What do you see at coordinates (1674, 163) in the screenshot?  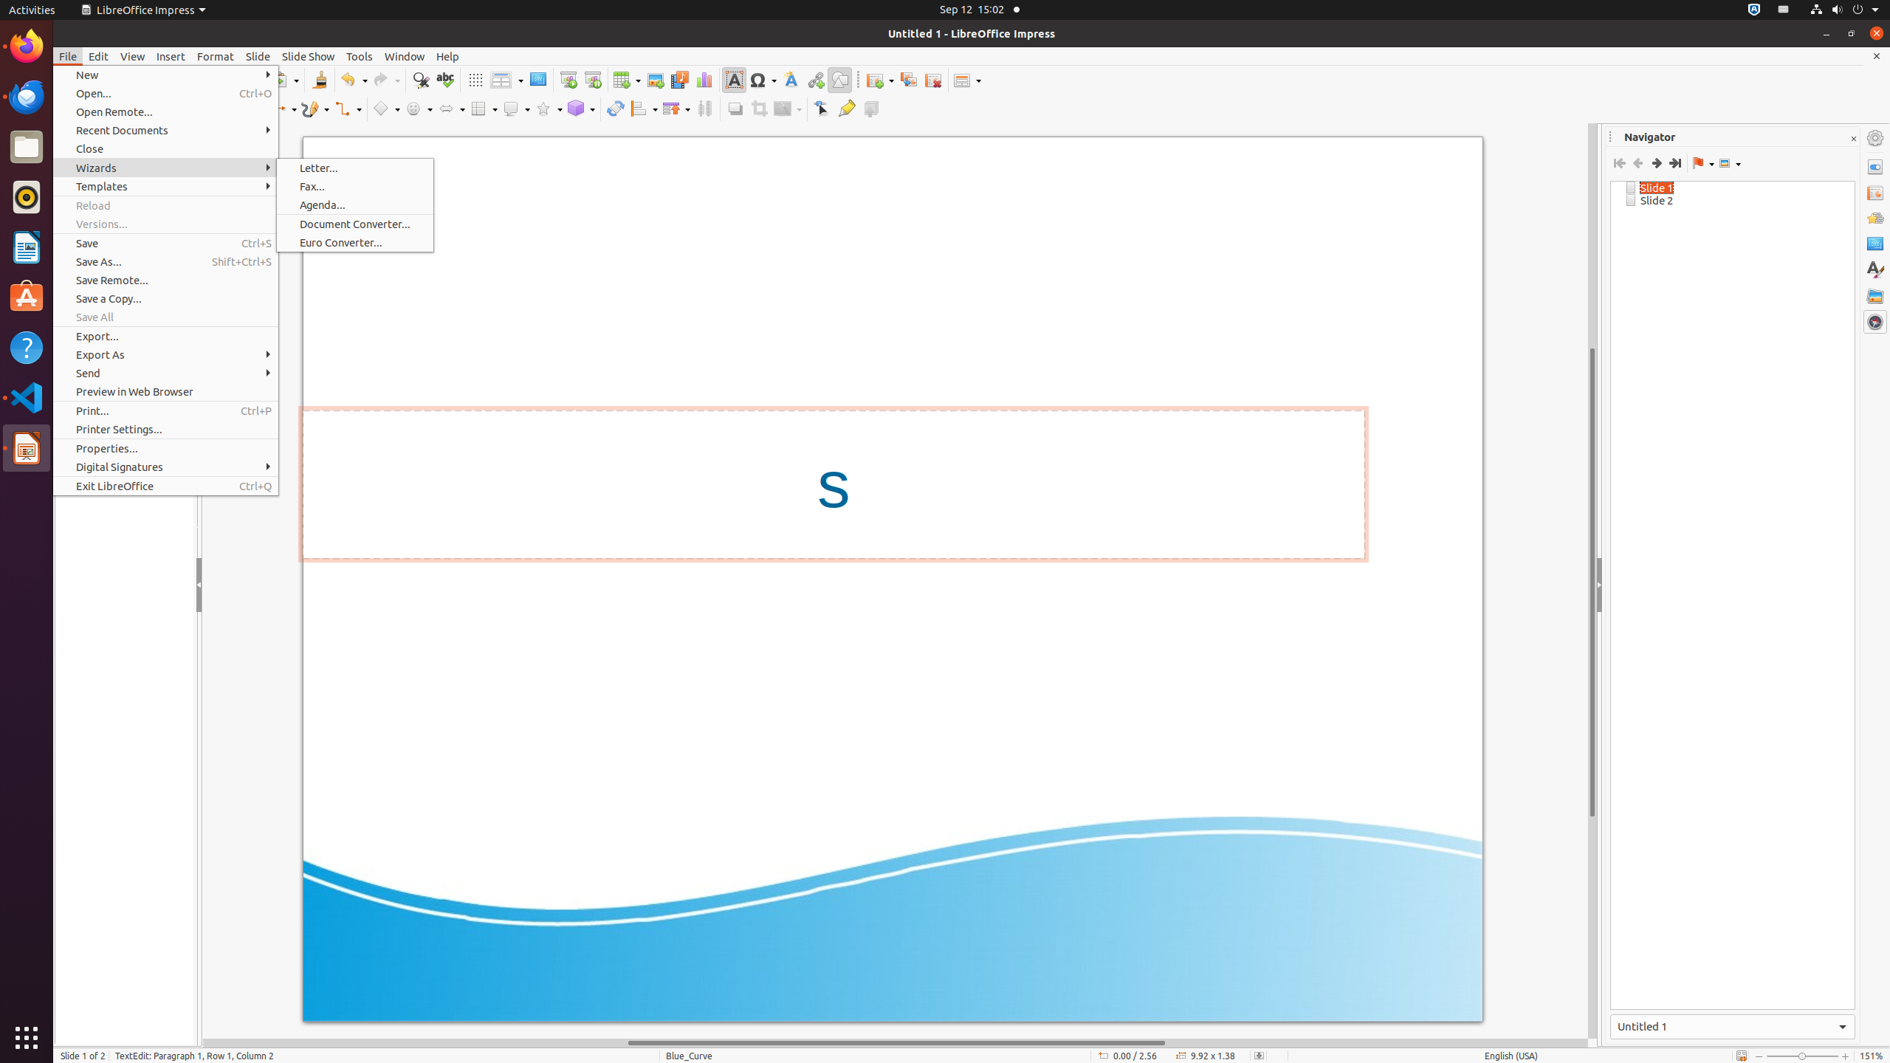 I see `Last Slide` at bounding box center [1674, 163].